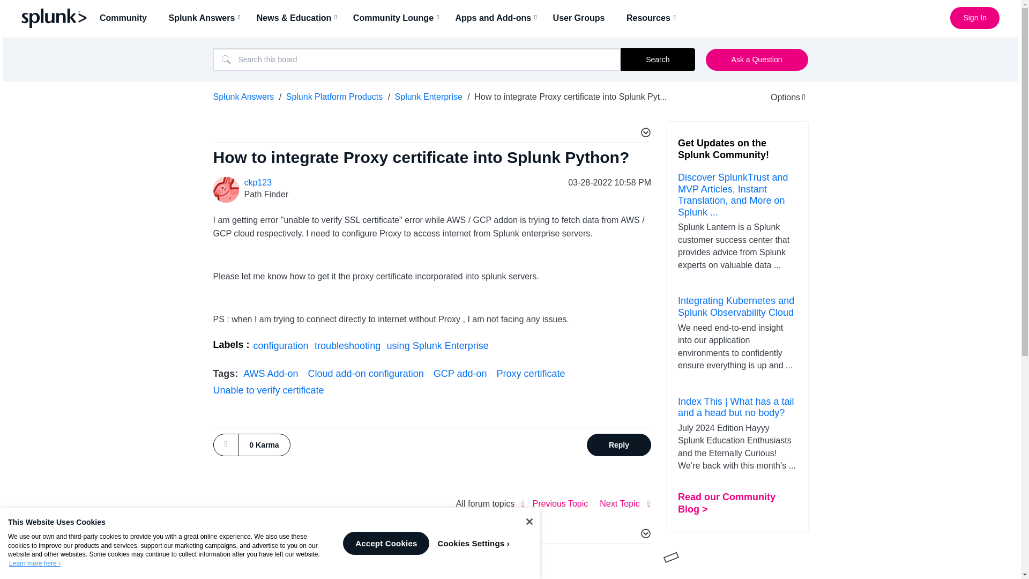 The image size is (1029, 579). What do you see at coordinates (417, 59) in the screenshot?
I see `Search` at bounding box center [417, 59].